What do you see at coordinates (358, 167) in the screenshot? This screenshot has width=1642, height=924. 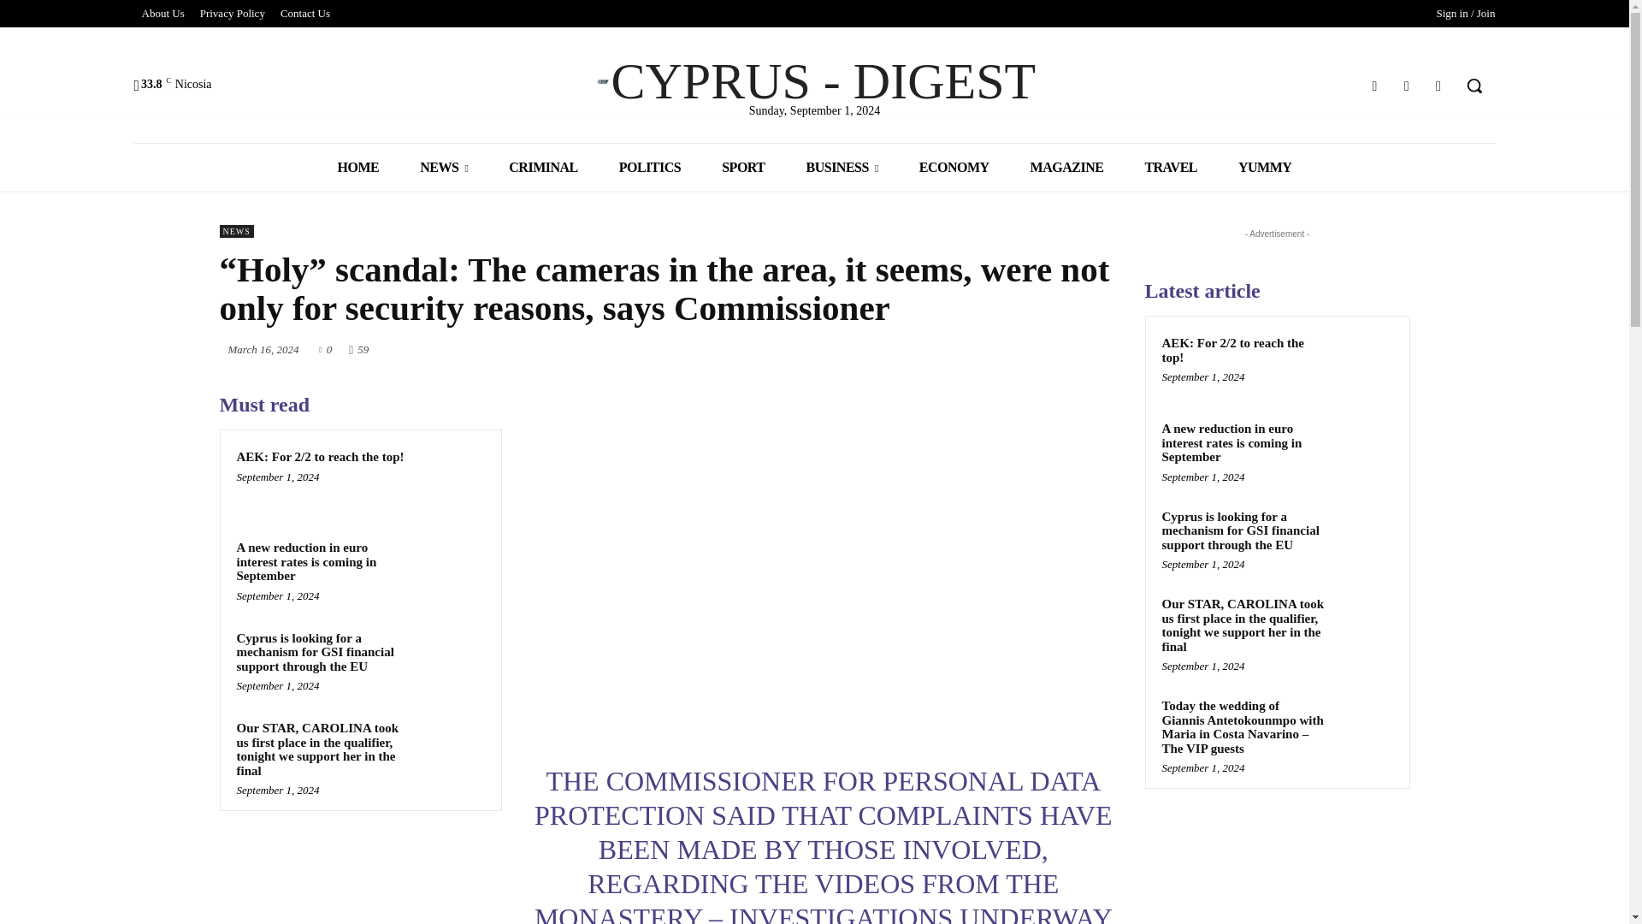 I see `HOME` at bounding box center [358, 167].